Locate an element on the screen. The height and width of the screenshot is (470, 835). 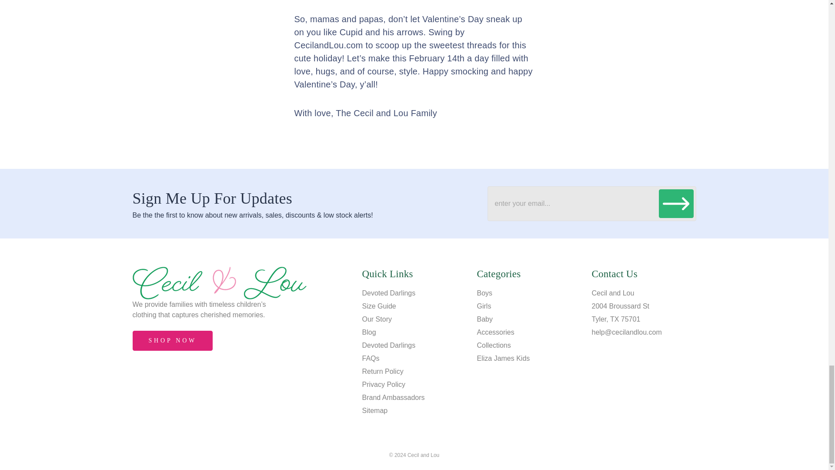
Subscribe is located at coordinates (676, 204).